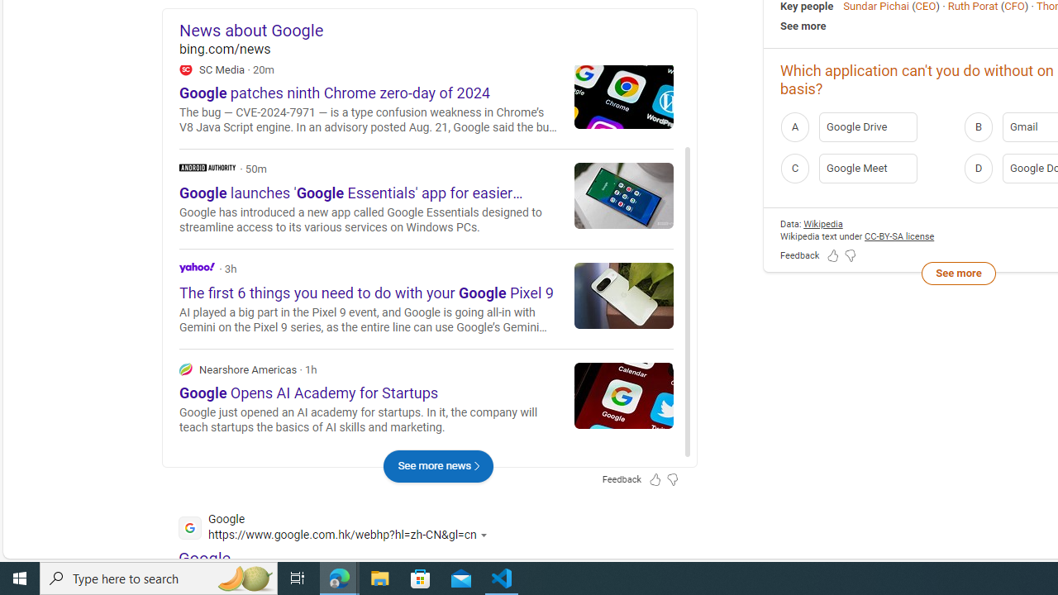  What do you see at coordinates (427, 297) in the screenshot?
I see `Yahoo` at bounding box center [427, 297].